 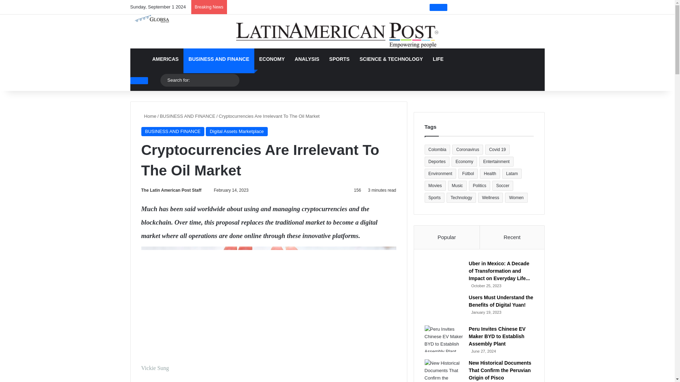 What do you see at coordinates (172, 131) in the screenshot?
I see `BUSINESS AND FINANCE` at bounding box center [172, 131].